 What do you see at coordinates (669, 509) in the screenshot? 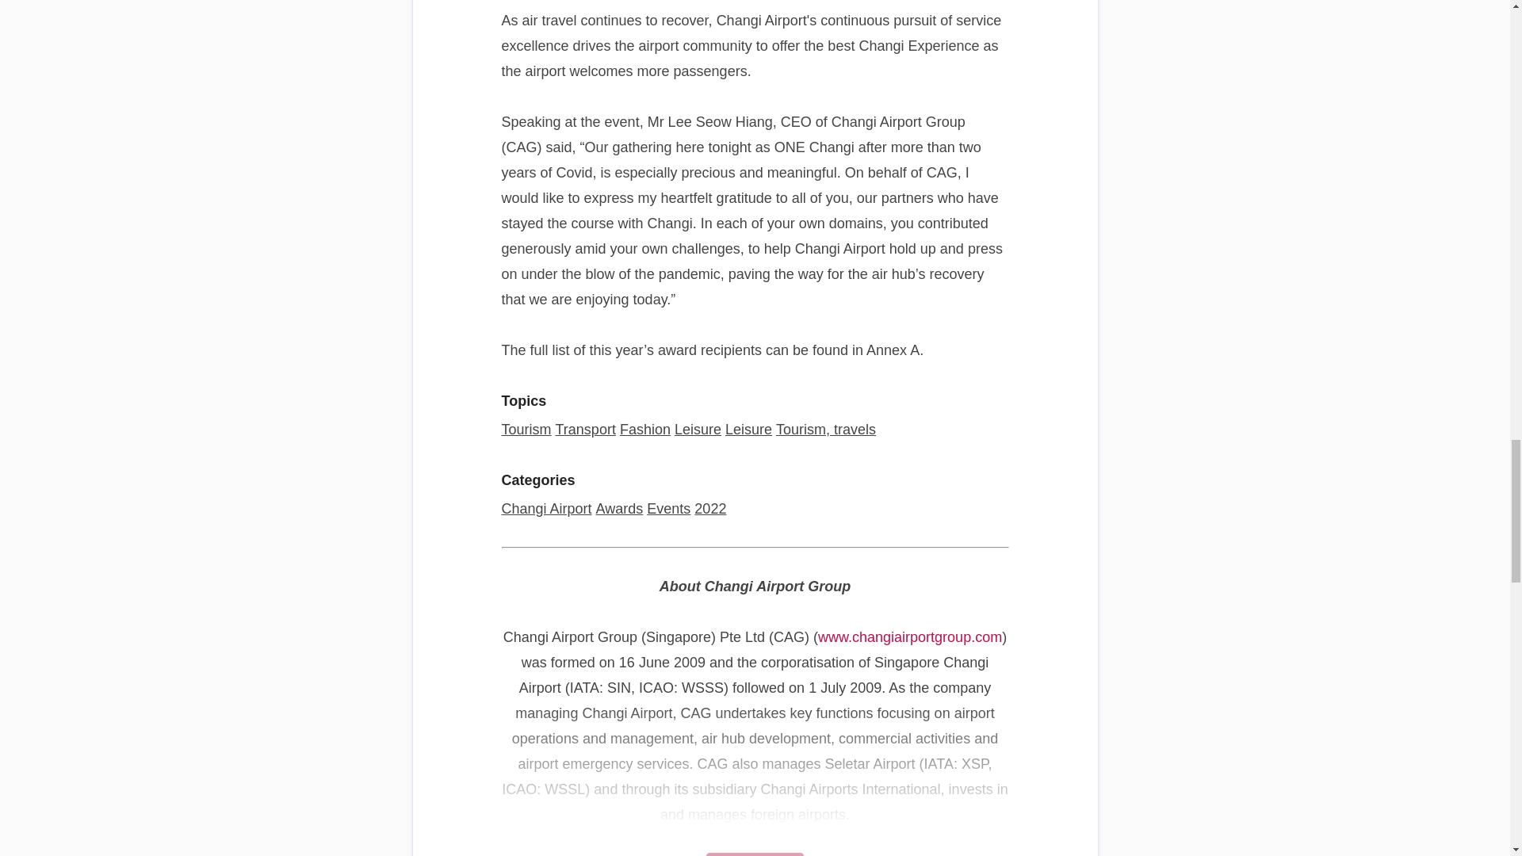
I see `Events` at bounding box center [669, 509].